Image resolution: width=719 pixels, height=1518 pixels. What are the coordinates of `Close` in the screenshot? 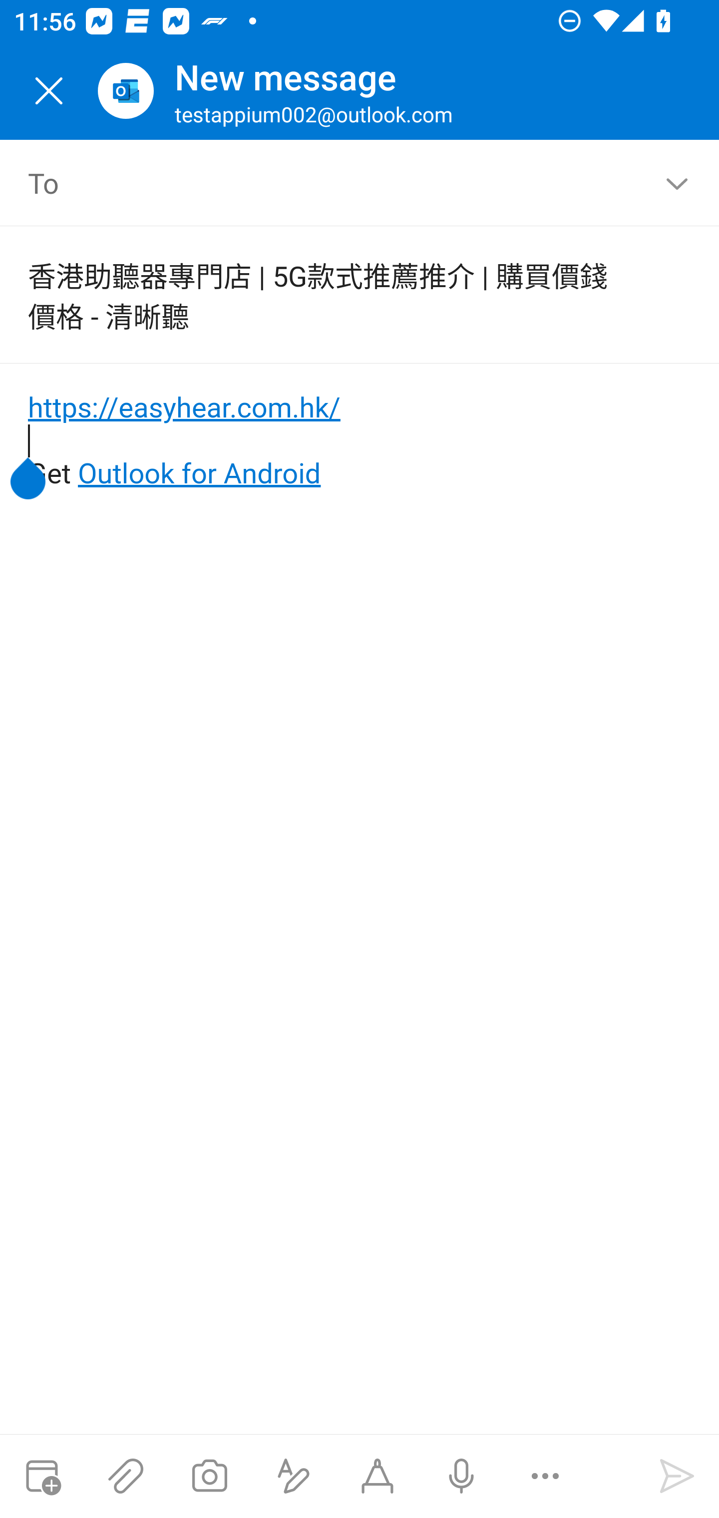 It's located at (49, 91).